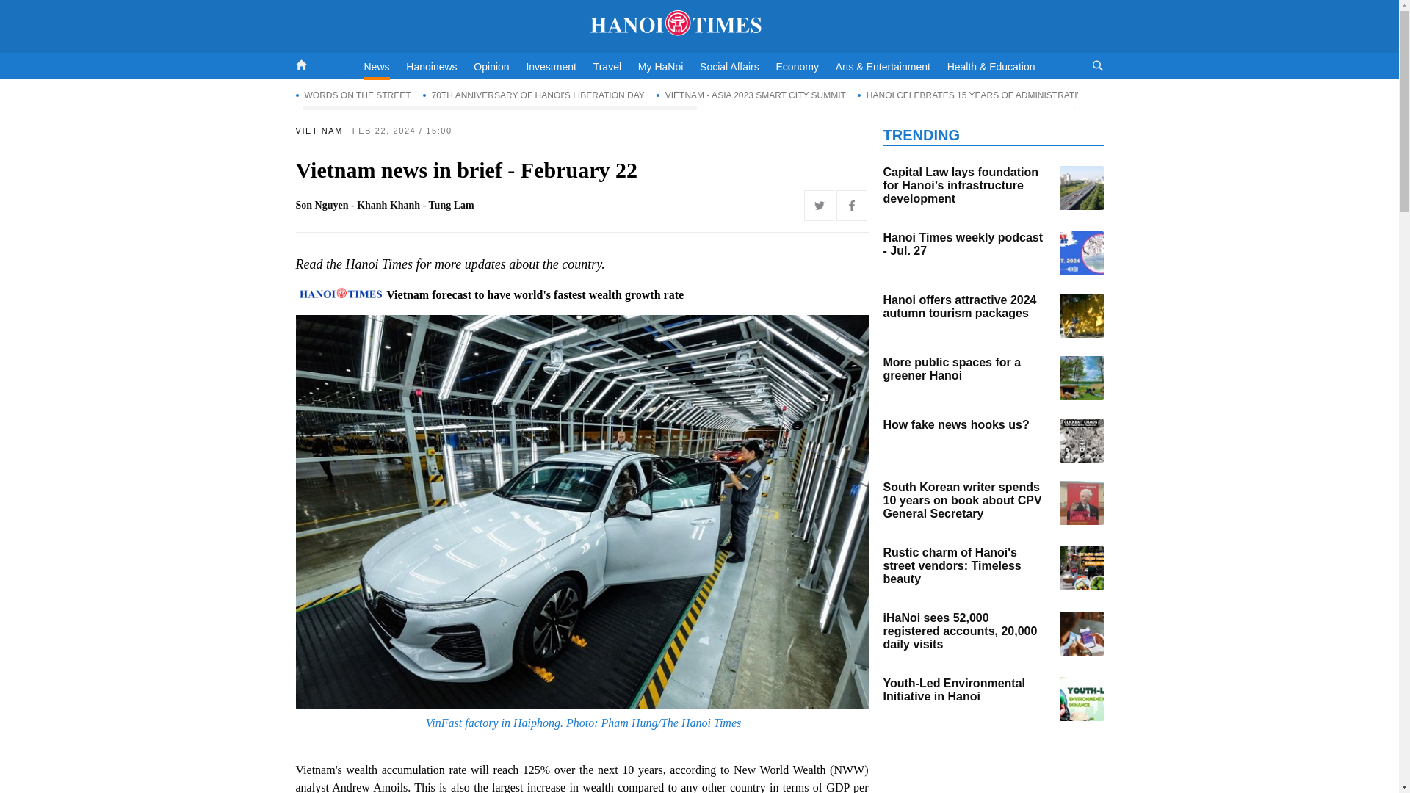 This screenshot has width=1410, height=793. What do you see at coordinates (660, 67) in the screenshot?
I see `My HaNoi` at bounding box center [660, 67].